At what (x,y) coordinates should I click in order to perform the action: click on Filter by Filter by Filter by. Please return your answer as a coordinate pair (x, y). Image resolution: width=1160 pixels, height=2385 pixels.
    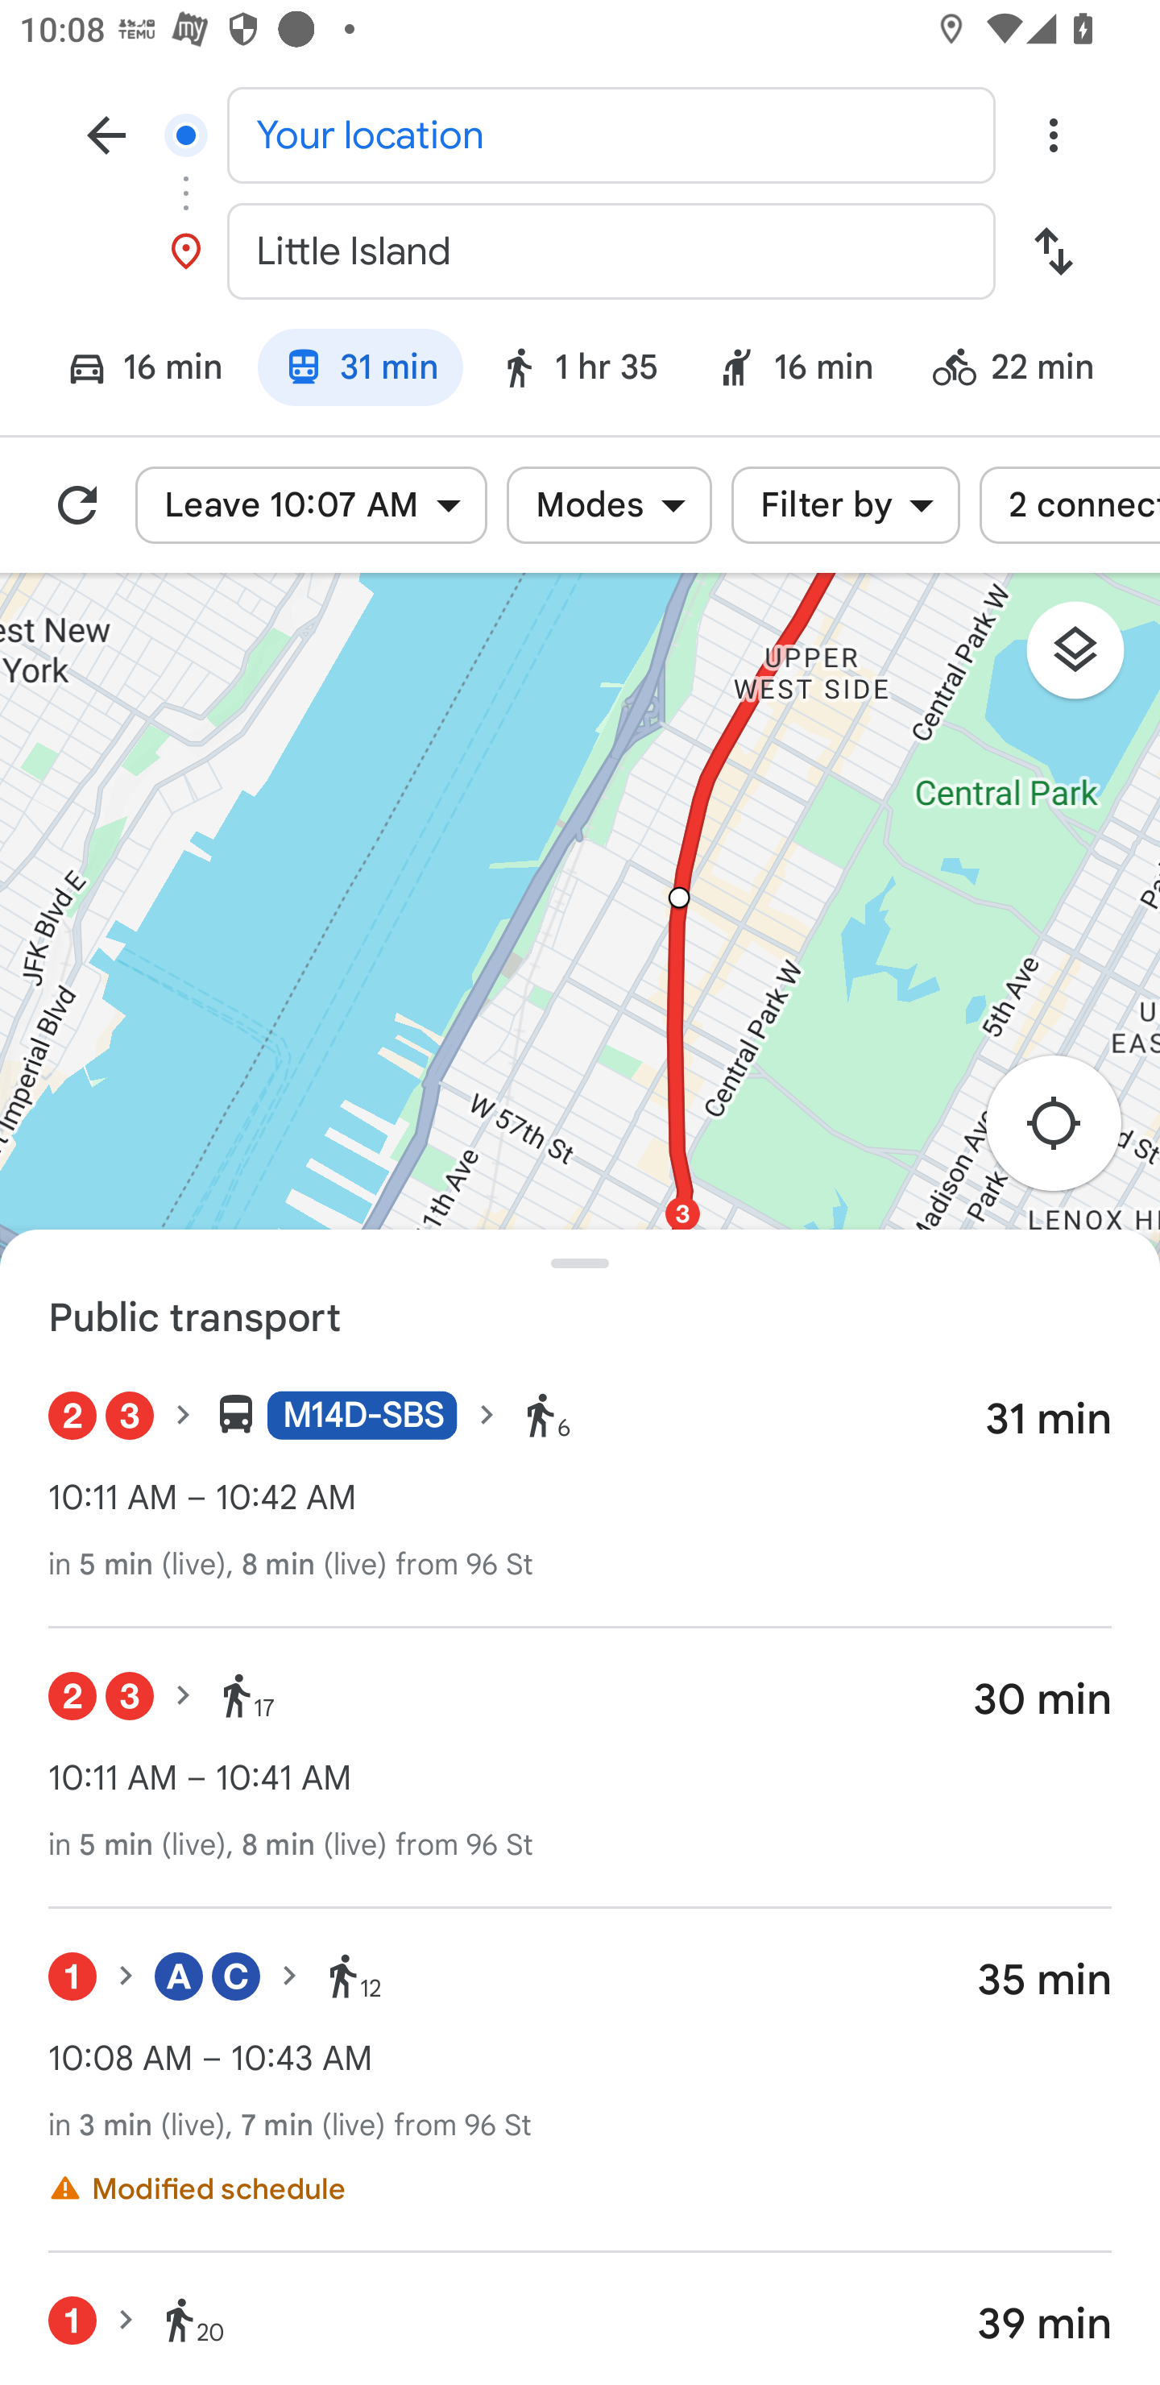
    Looking at the image, I should click on (846, 505).